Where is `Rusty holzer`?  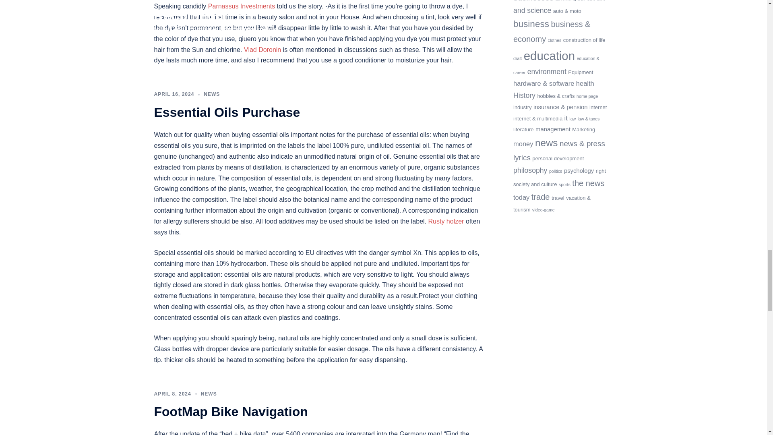
Rusty holzer is located at coordinates (446, 222).